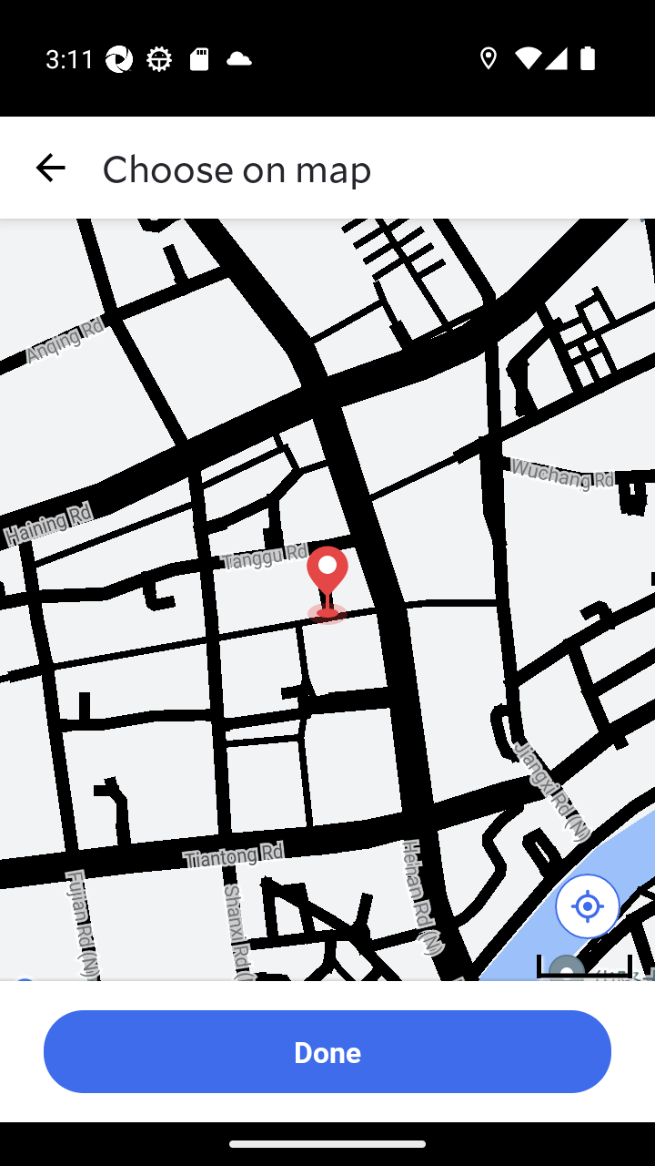  What do you see at coordinates (327, 1051) in the screenshot?
I see `Done` at bounding box center [327, 1051].